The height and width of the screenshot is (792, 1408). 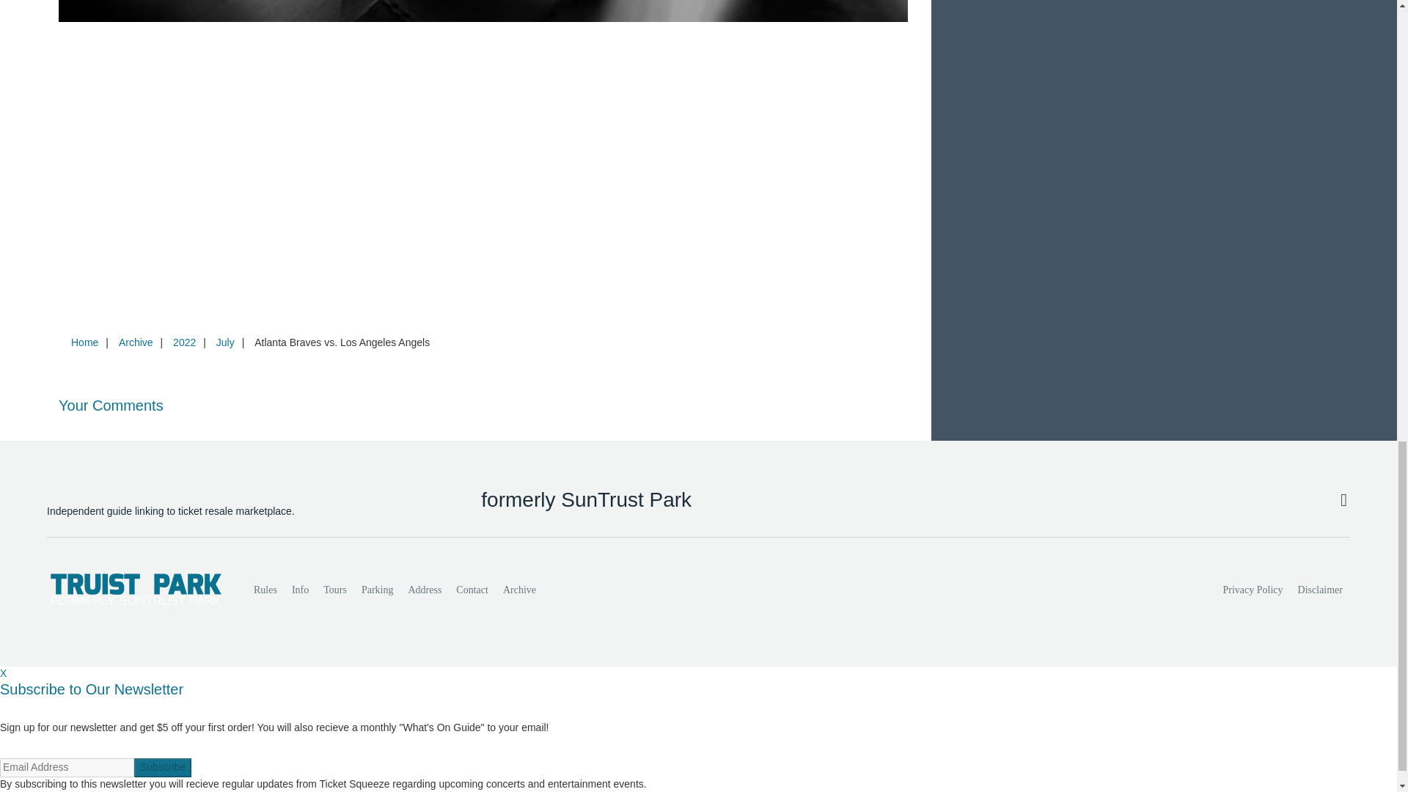 I want to click on Home, so click(x=84, y=342).